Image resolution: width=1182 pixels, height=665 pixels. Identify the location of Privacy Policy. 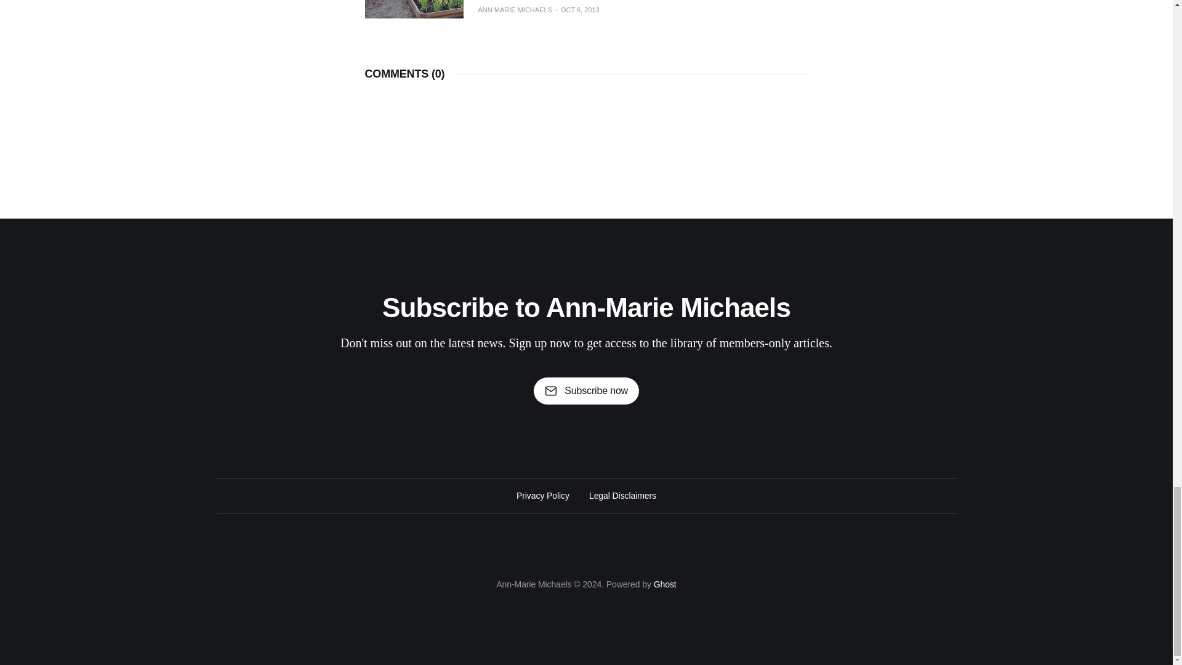
(543, 495).